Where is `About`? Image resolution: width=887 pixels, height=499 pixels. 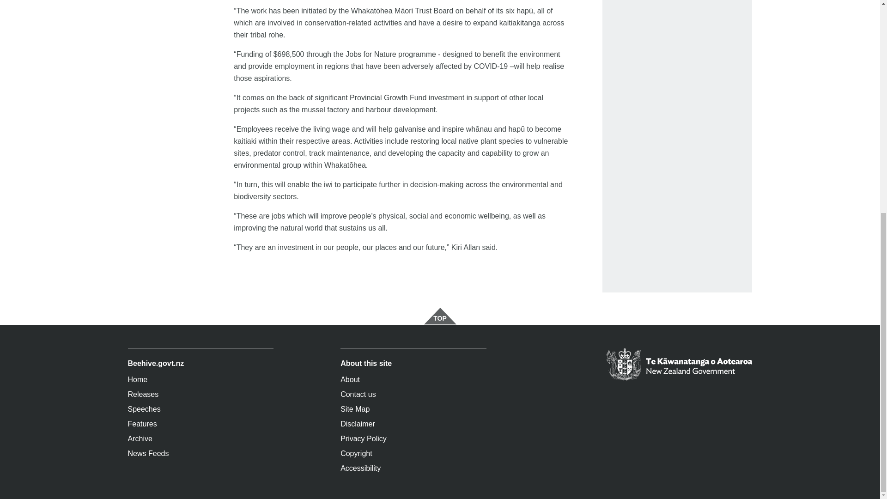
About is located at coordinates (413, 380).